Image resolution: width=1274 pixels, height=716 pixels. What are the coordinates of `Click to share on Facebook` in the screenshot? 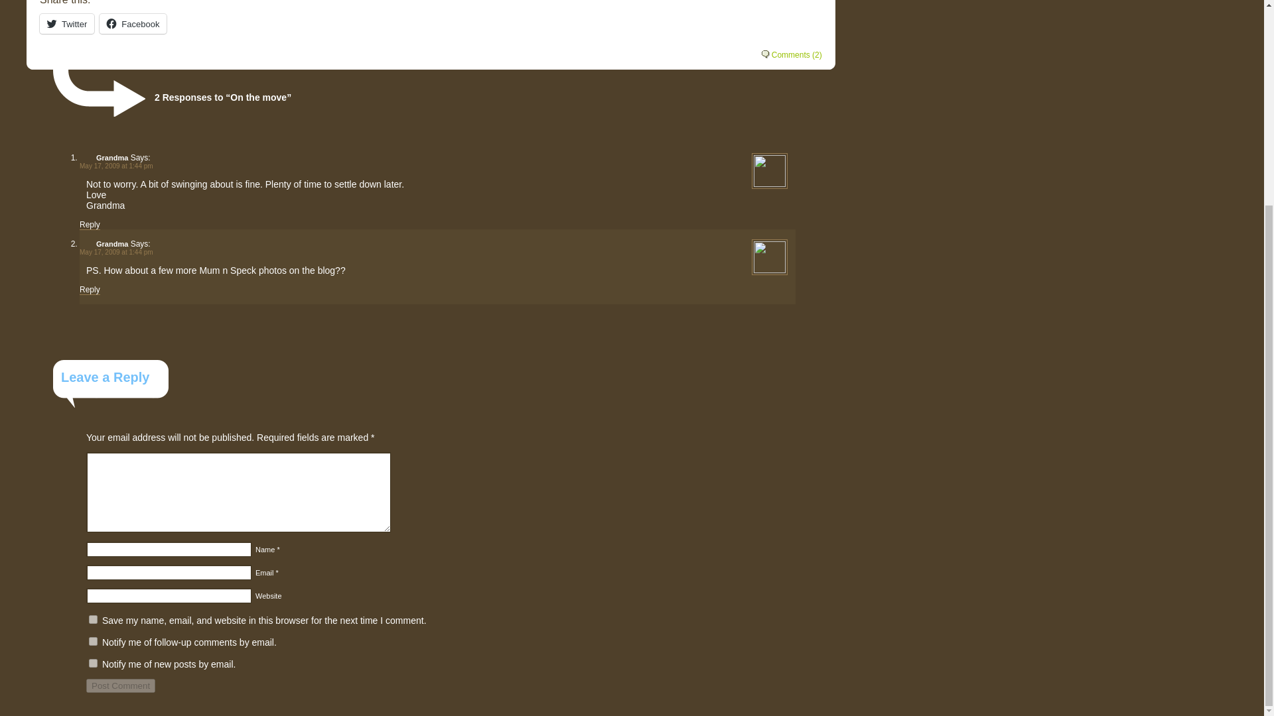 It's located at (133, 23).